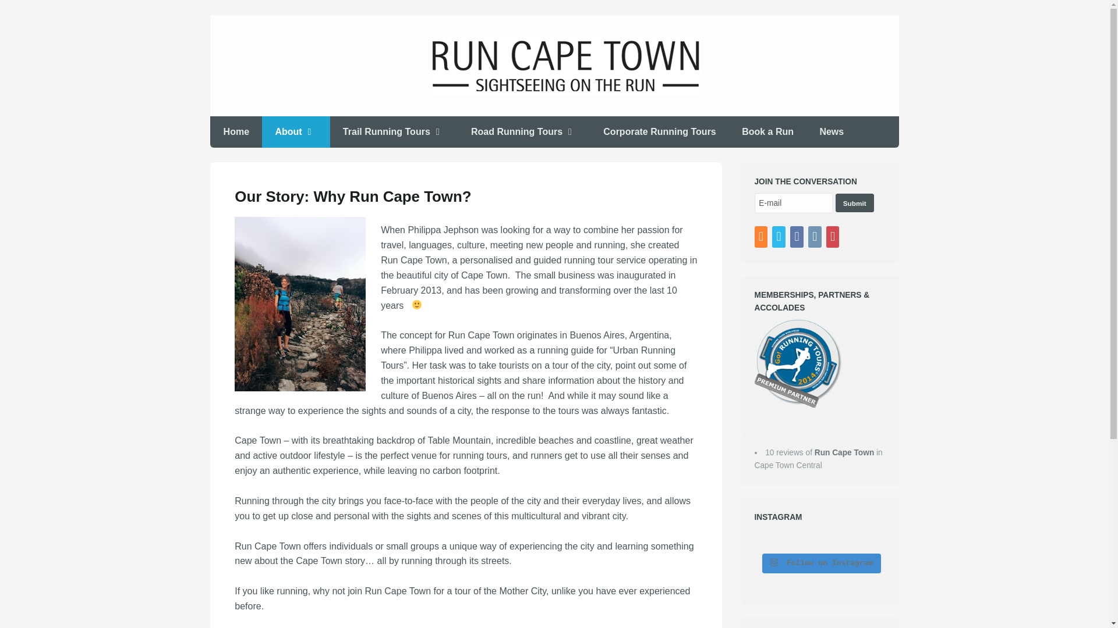 The height and width of the screenshot is (628, 1118). What do you see at coordinates (659, 131) in the screenshot?
I see `Corporate Running Tours` at bounding box center [659, 131].